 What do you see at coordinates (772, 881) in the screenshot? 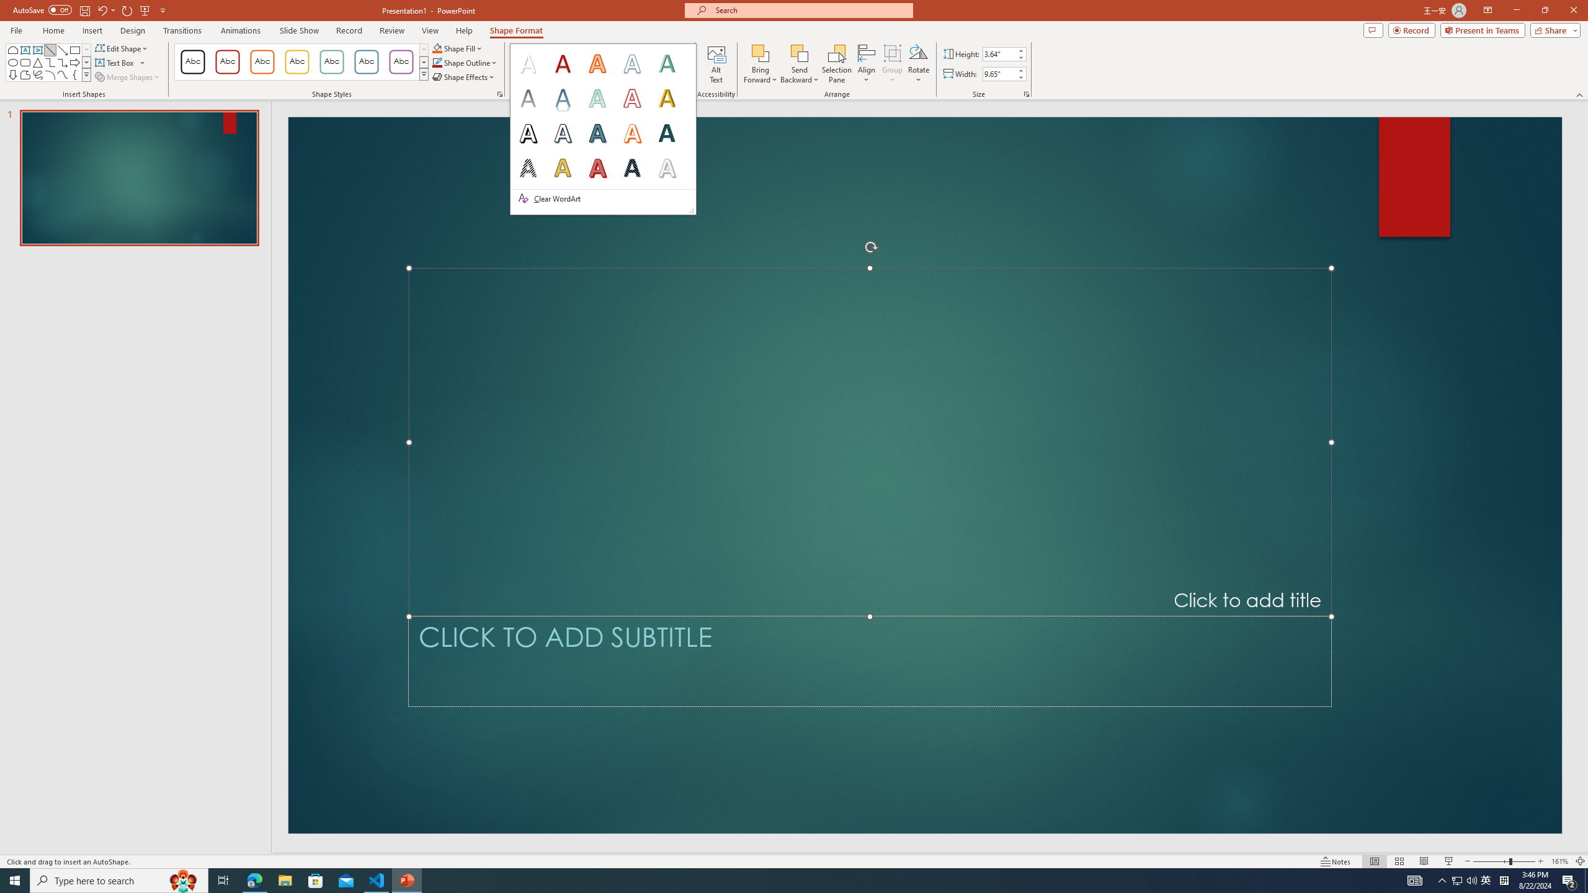
I see `Running applications` at bounding box center [772, 881].